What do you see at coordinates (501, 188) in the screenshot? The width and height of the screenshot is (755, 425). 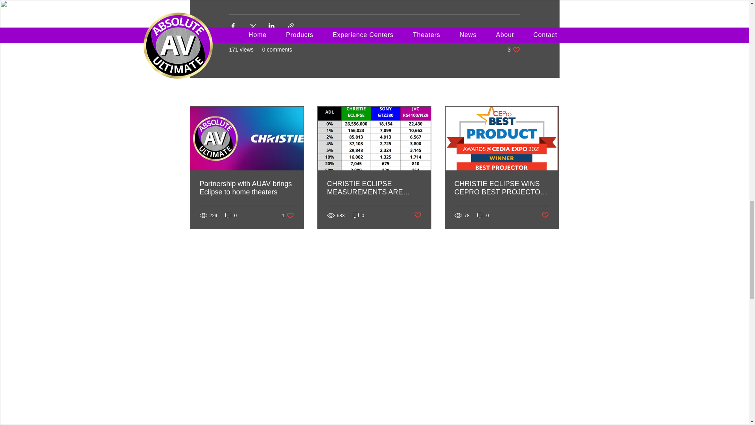 I see `0` at bounding box center [501, 188].